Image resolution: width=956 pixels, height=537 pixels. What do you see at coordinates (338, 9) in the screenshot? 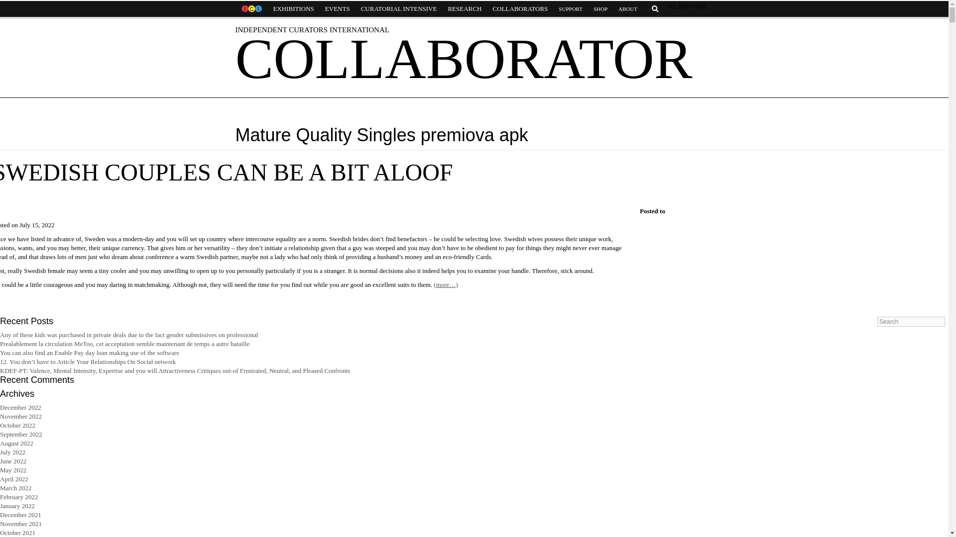
I see `EVENTS` at bounding box center [338, 9].